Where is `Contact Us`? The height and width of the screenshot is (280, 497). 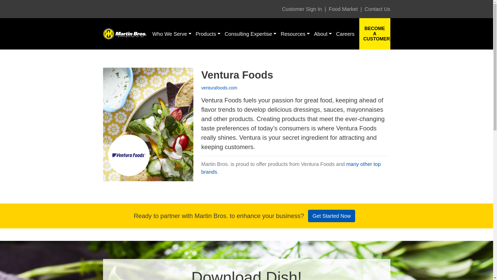 Contact Us is located at coordinates (377, 9).